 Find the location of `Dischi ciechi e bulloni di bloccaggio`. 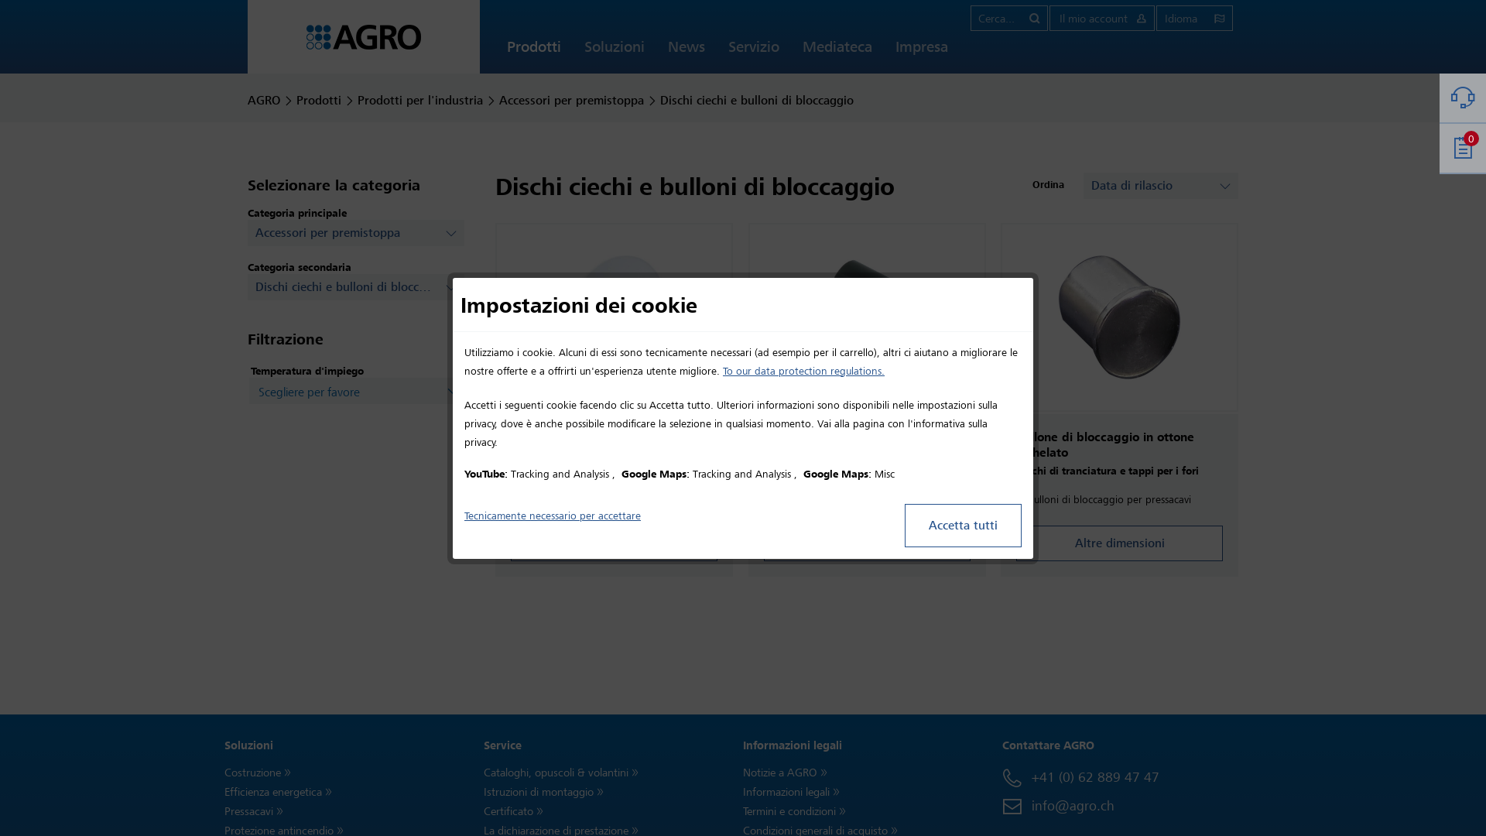

Dischi ciechi e bulloni di bloccaggio is located at coordinates (757, 101).